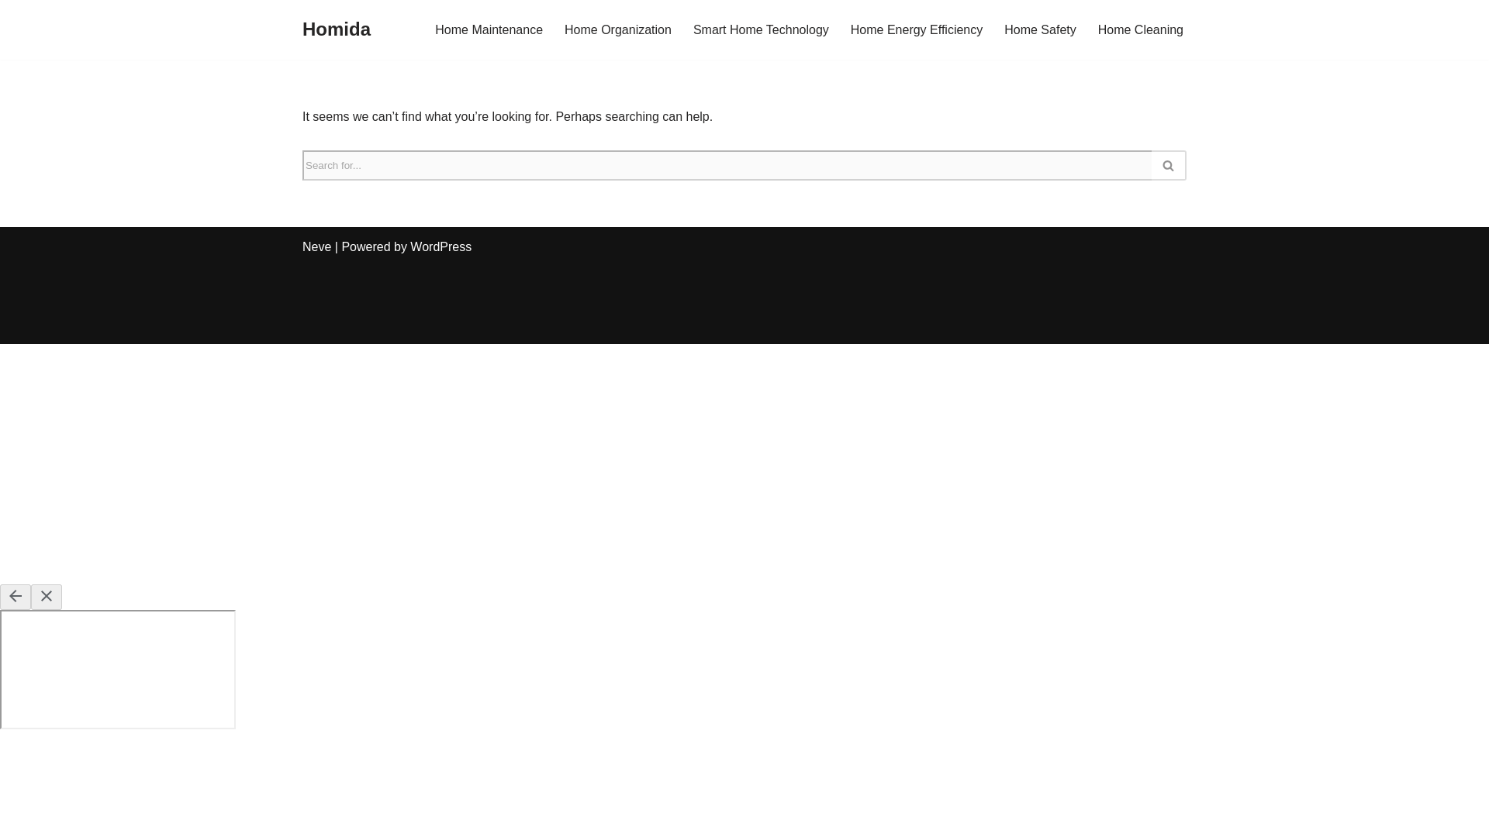  I want to click on Home Cleaning, so click(1141, 29).